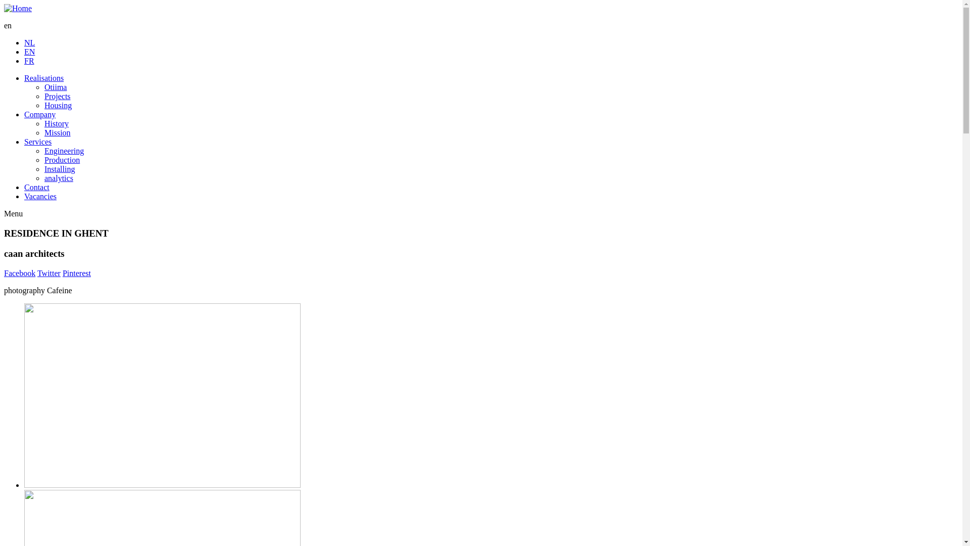 This screenshot has width=970, height=546. What do you see at coordinates (49, 273) in the screenshot?
I see `Twitter` at bounding box center [49, 273].